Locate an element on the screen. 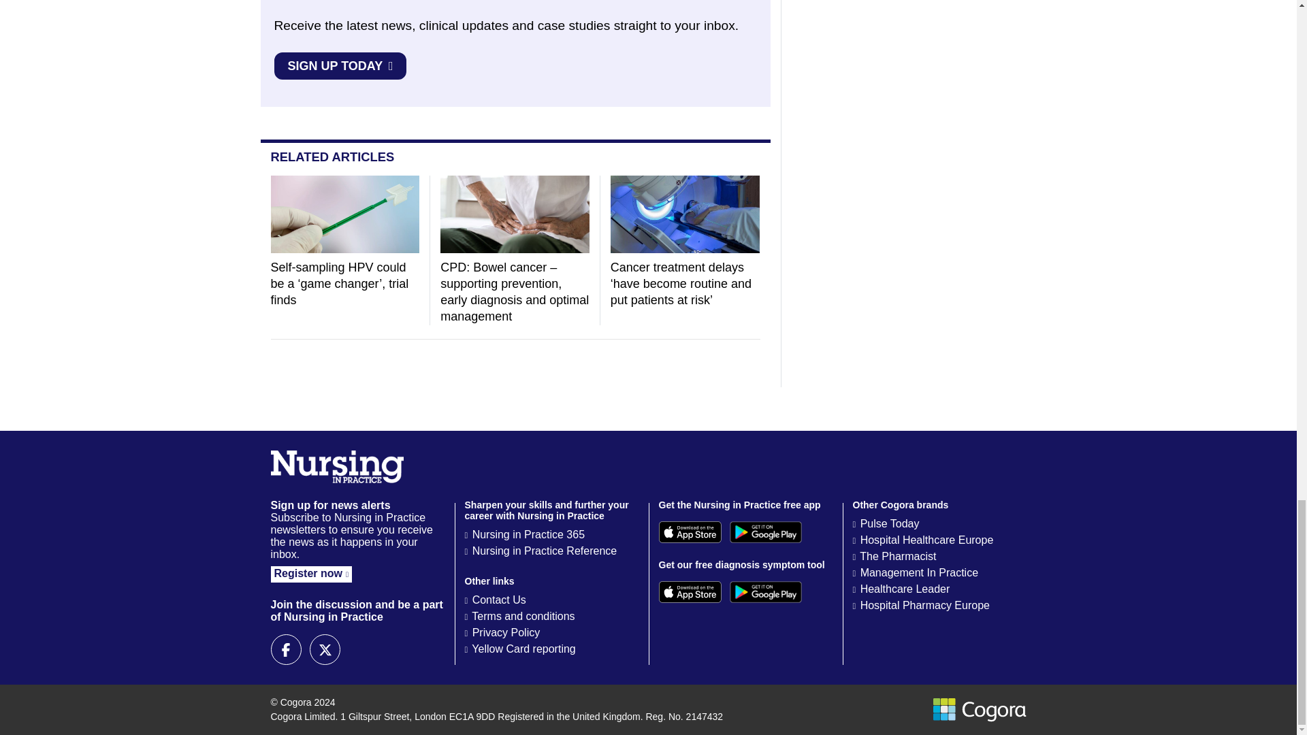 Image resolution: width=1307 pixels, height=735 pixels. Healthcare Leader is located at coordinates (905, 589).